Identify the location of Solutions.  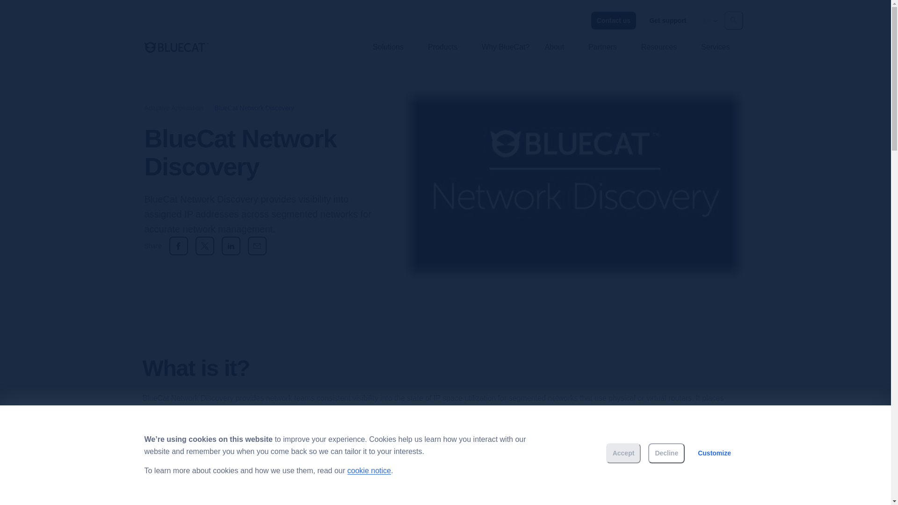
(388, 47).